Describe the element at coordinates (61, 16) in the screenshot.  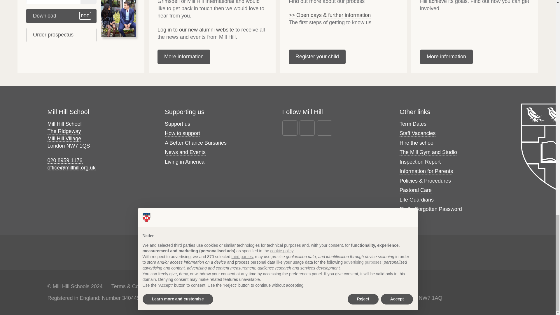
I see `Order prospectus` at that location.